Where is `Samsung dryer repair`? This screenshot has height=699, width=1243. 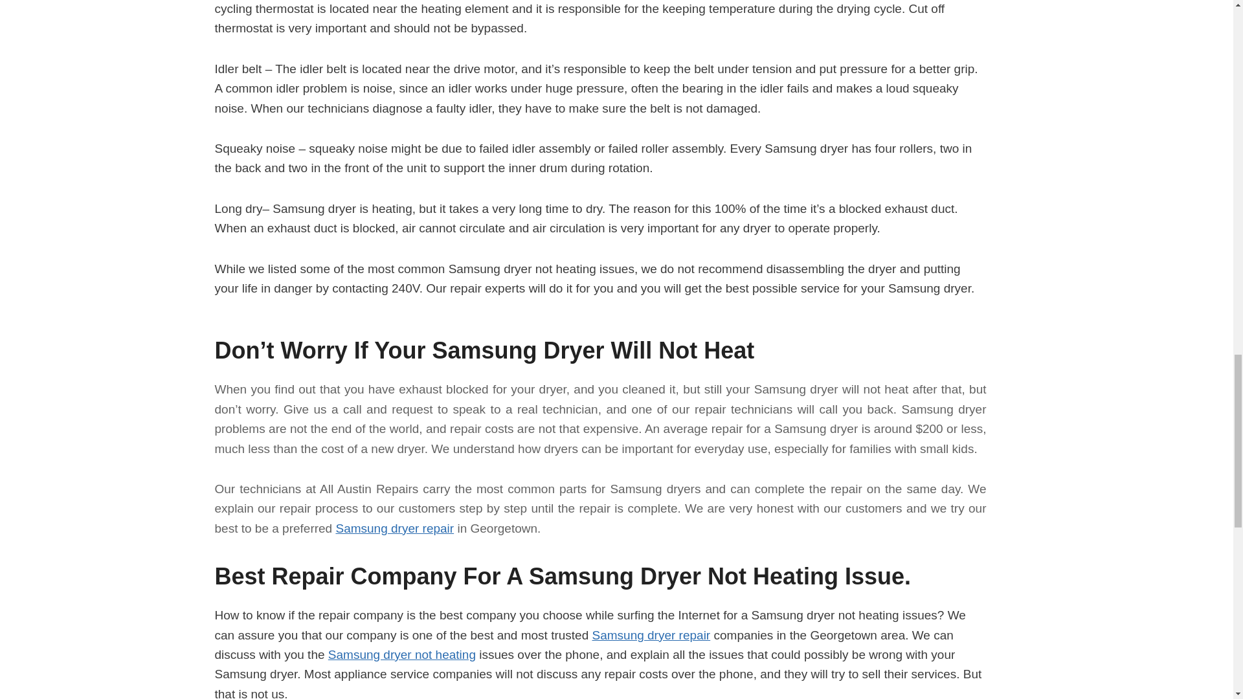
Samsung dryer repair is located at coordinates (650, 634).